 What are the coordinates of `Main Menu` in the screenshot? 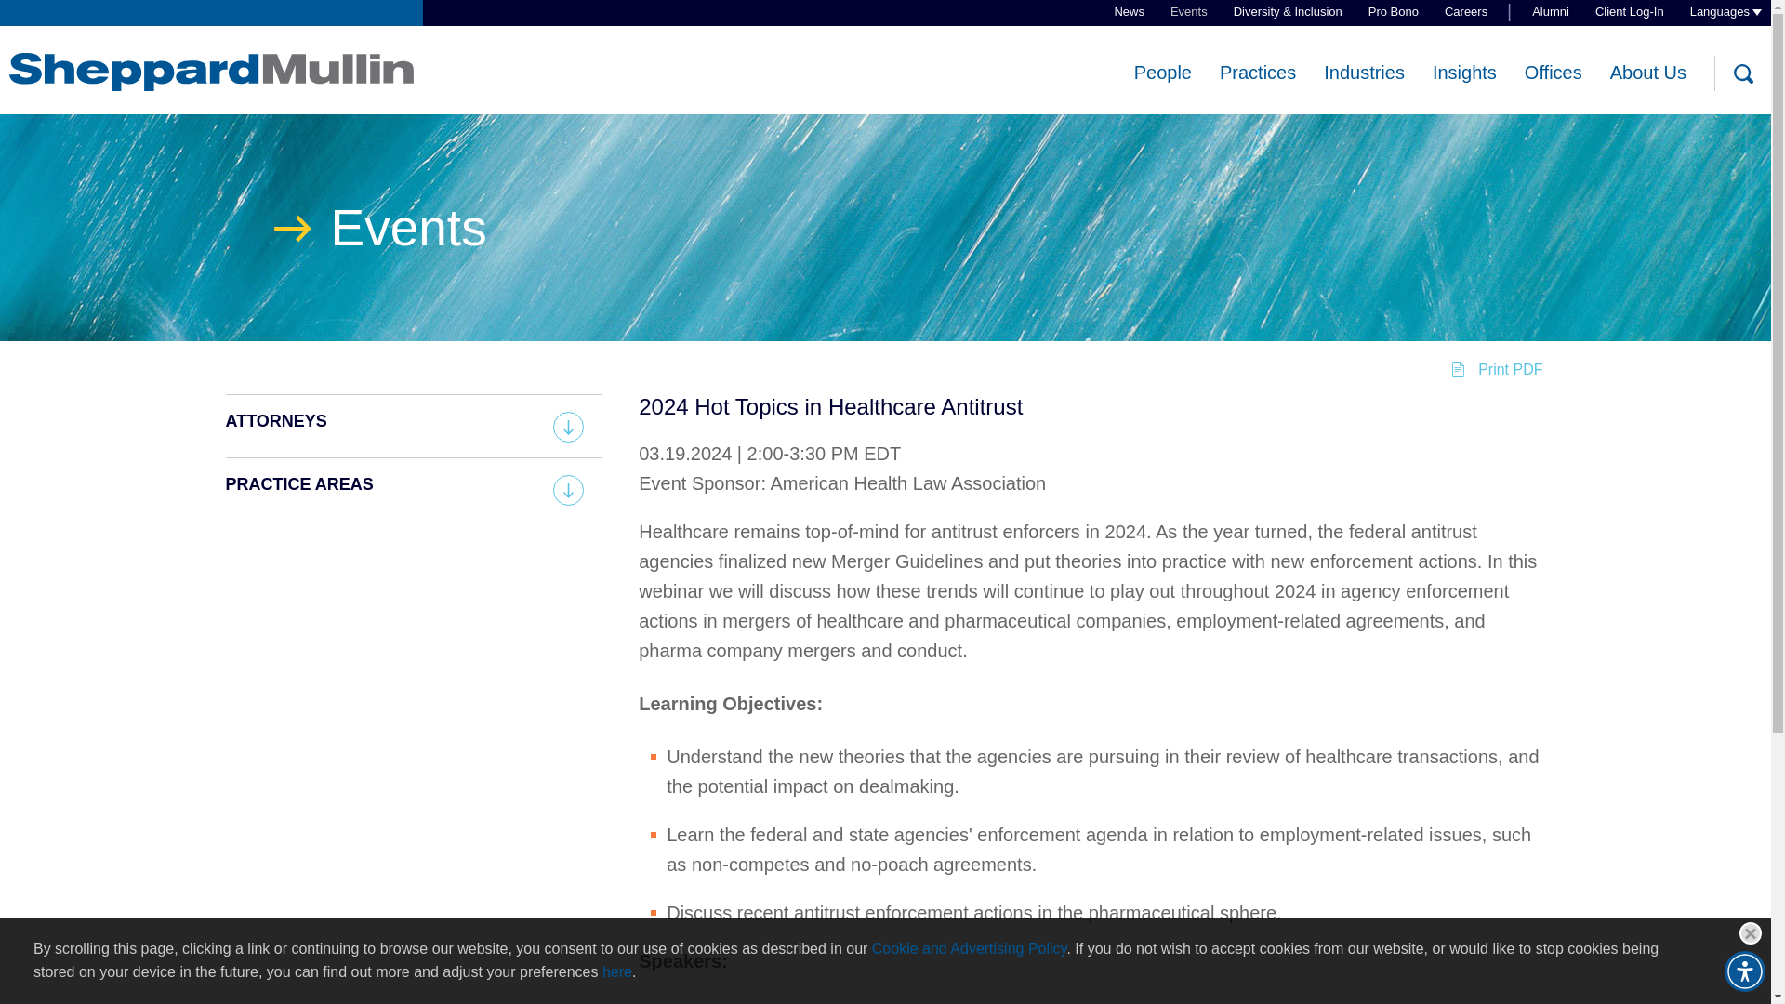 It's located at (826, 24).